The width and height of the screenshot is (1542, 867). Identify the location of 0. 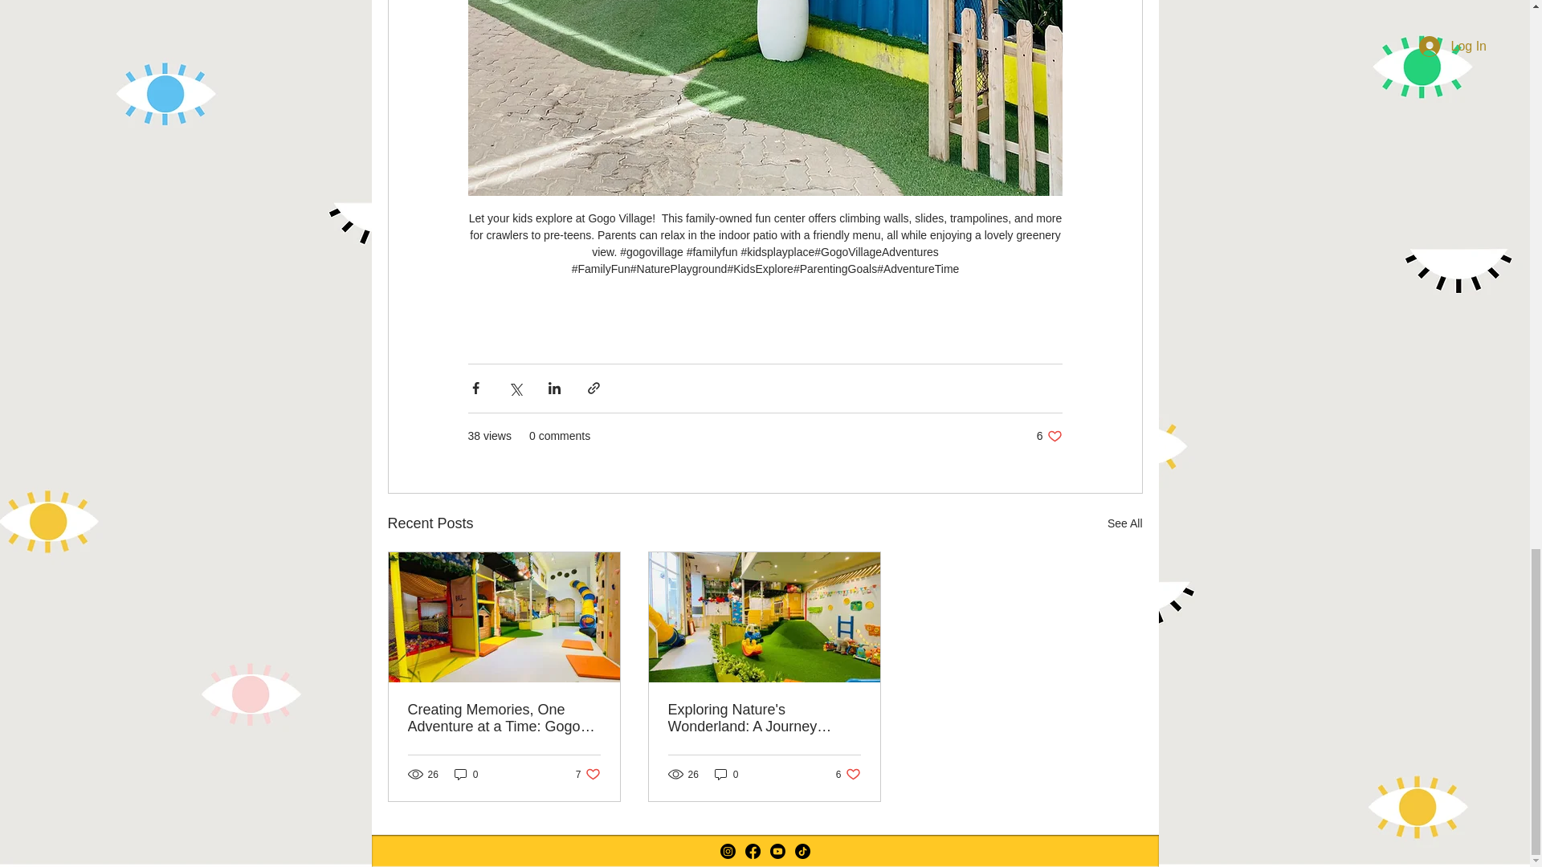
(466, 774).